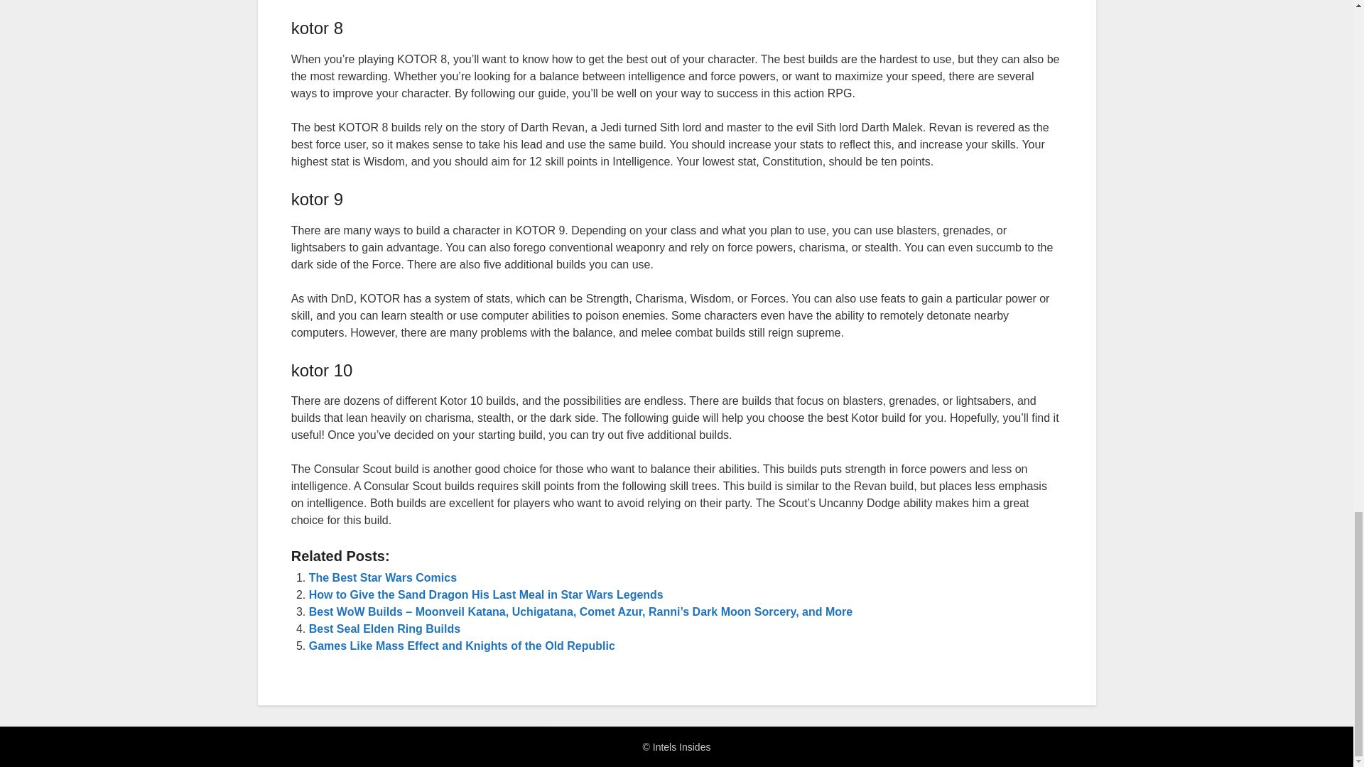 The width and height of the screenshot is (1364, 767). I want to click on Games Like Mass Effect and Knights of the Old Republic, so click(462, 646).